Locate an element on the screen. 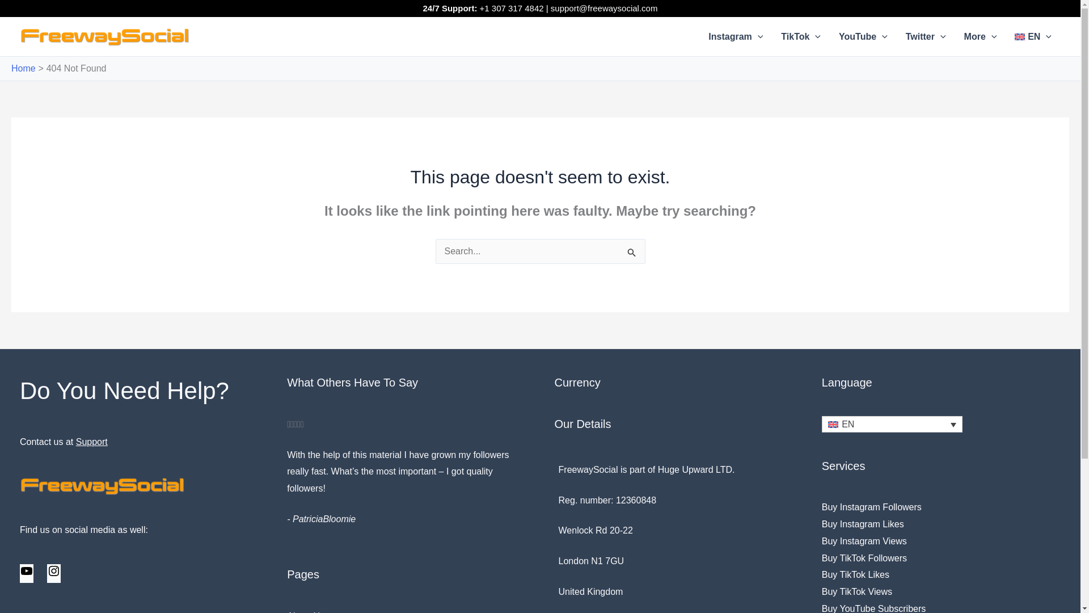  Twitter is located at coordinates (926, 36).